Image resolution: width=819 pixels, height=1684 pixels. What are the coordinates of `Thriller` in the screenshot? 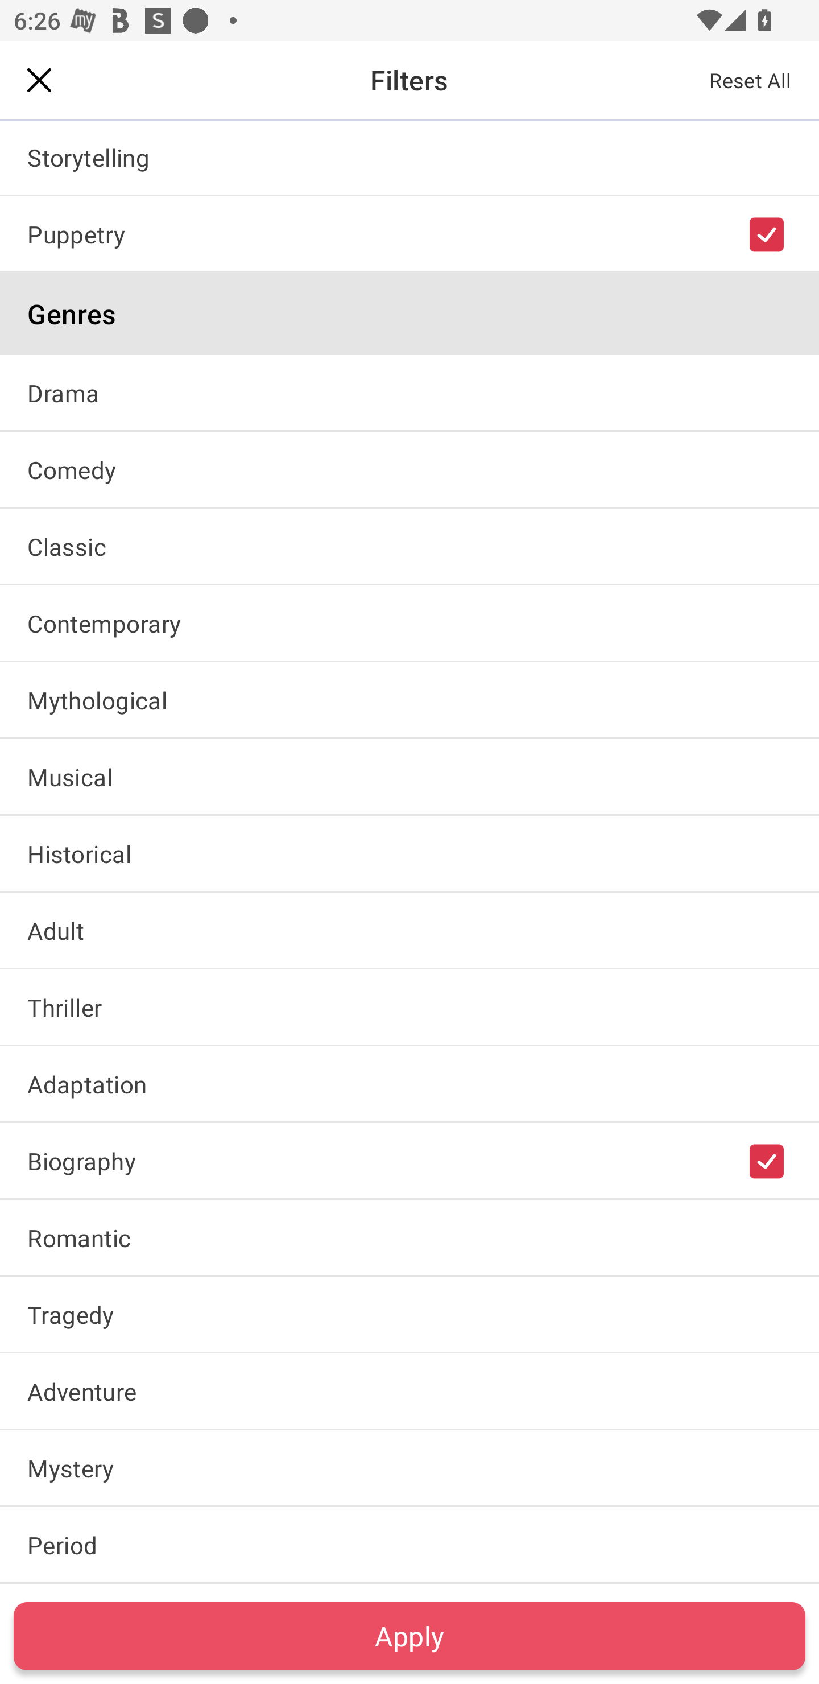 It's located at (409, 1007).